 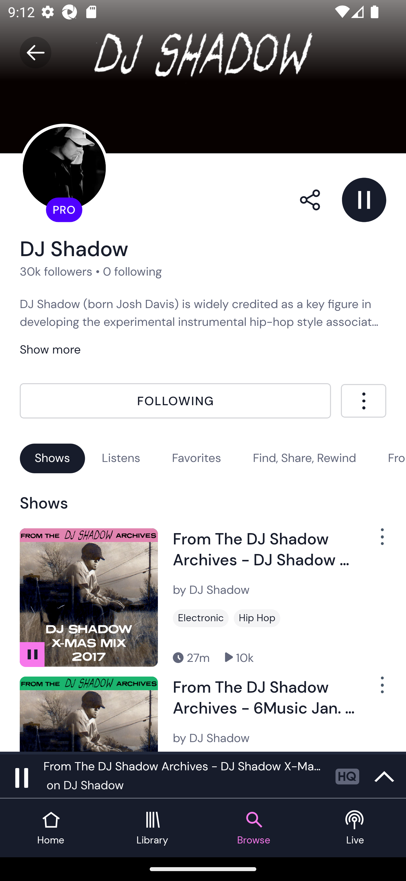 What do you see at coordinates (376, 541) in the screenshot?
I see `Show Options Menu Button` at bounding box center [376, 541].